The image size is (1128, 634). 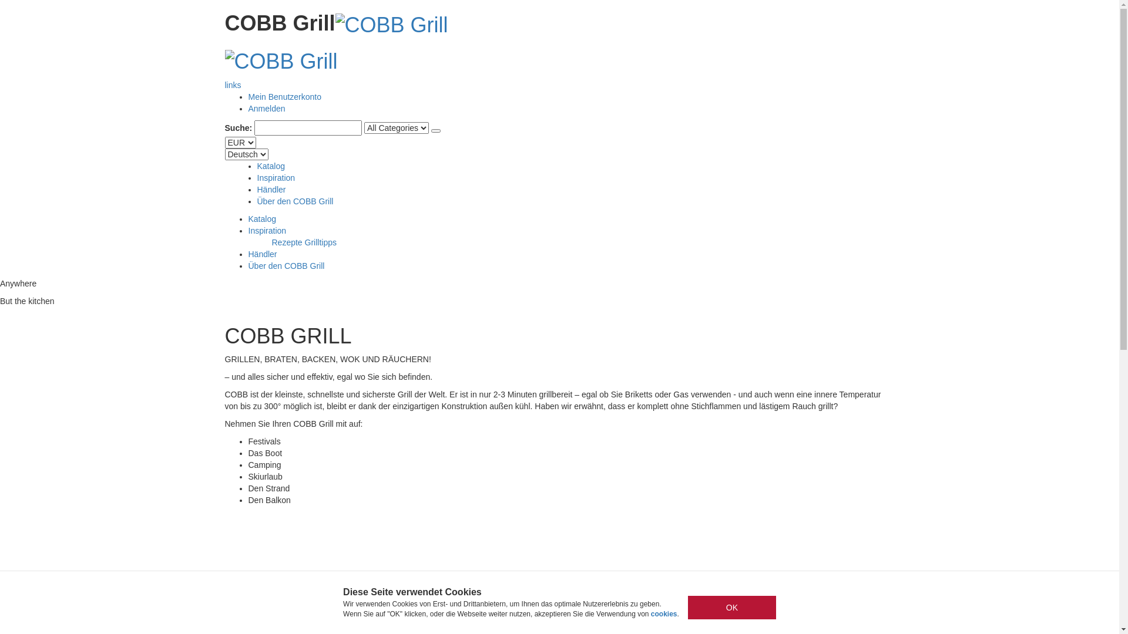 What do you see at coordinates (732, 608) in the screenshot?
I see `OK` at bounding box center [732, 608].